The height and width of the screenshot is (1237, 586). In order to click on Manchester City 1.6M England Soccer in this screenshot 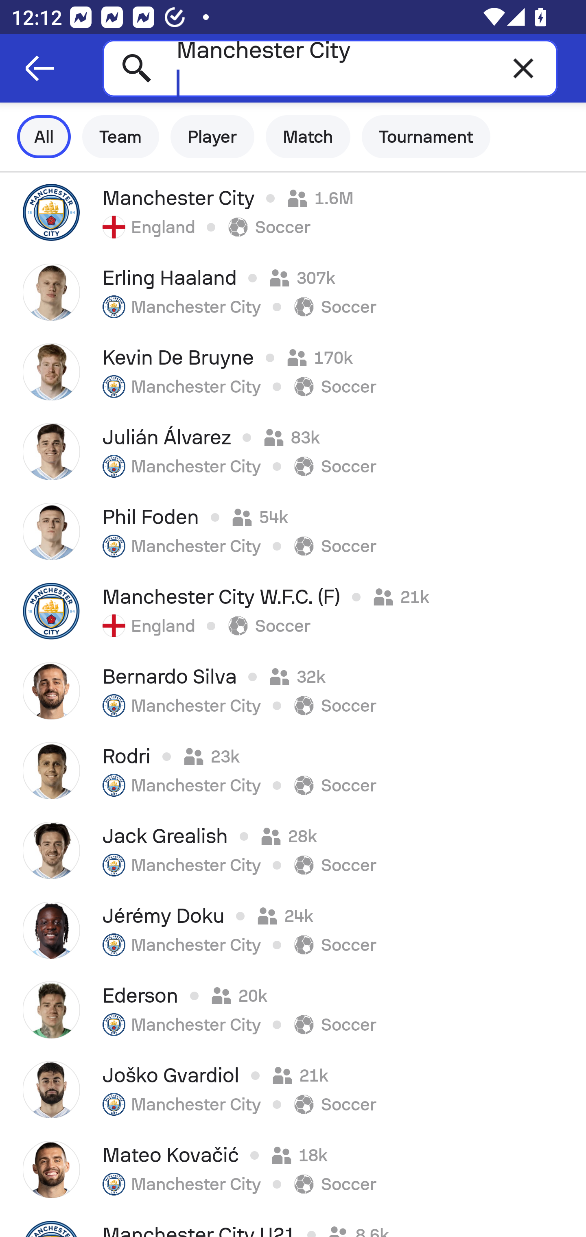, I will do `click(293, 212)`.